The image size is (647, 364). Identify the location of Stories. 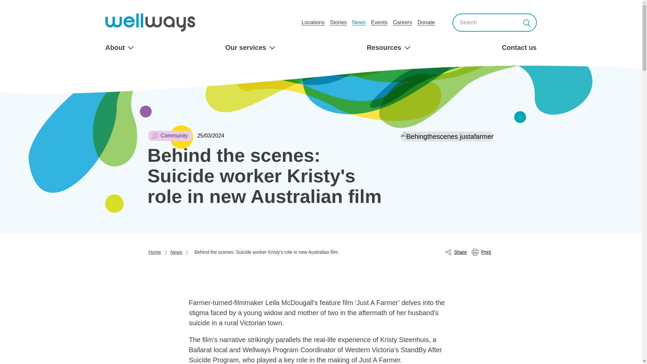
(338, 22).